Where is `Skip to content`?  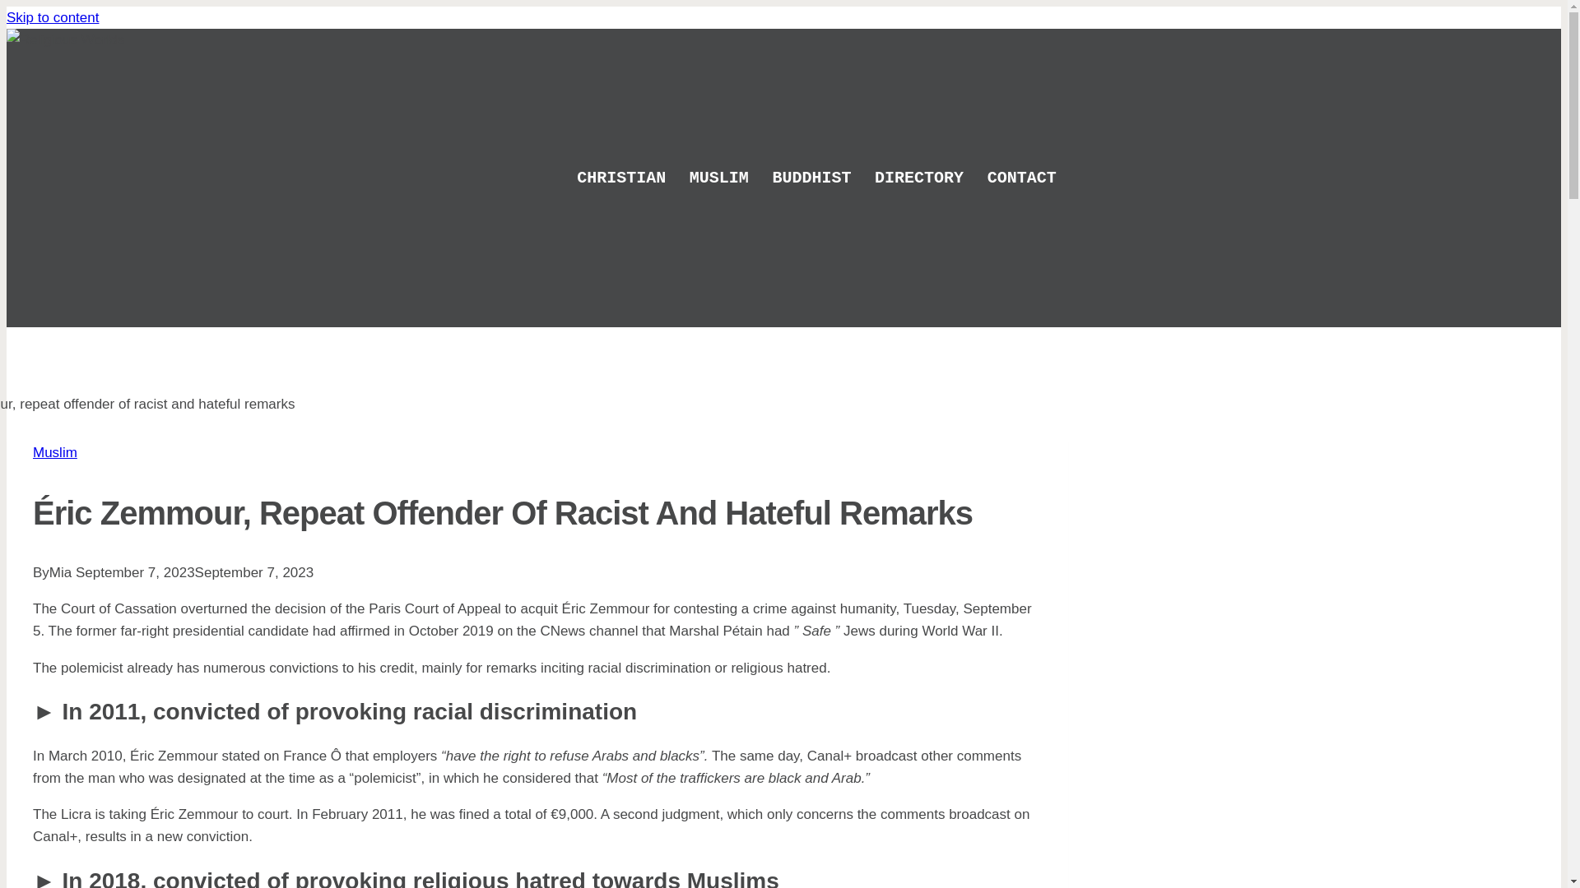
Skip to content is located at coordinates (52, 17).